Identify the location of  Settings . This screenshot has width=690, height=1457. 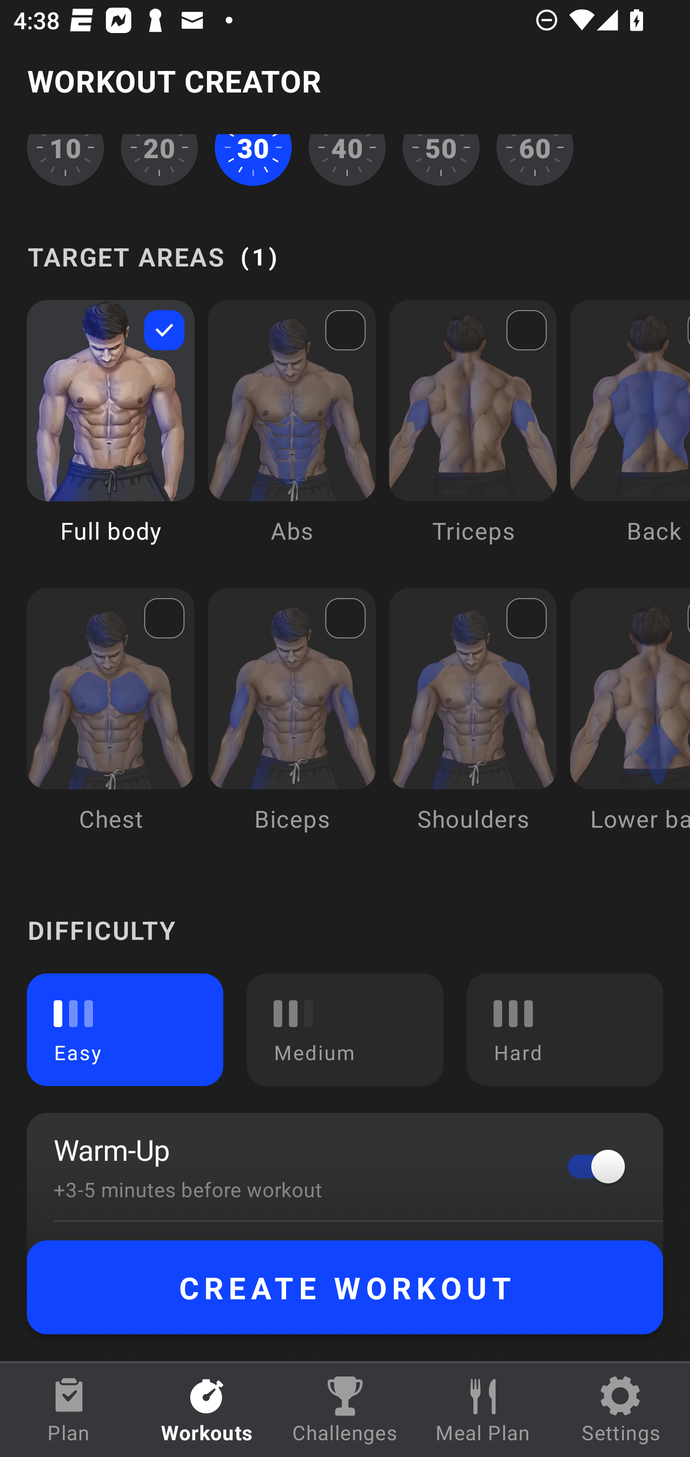
(621, 1410).